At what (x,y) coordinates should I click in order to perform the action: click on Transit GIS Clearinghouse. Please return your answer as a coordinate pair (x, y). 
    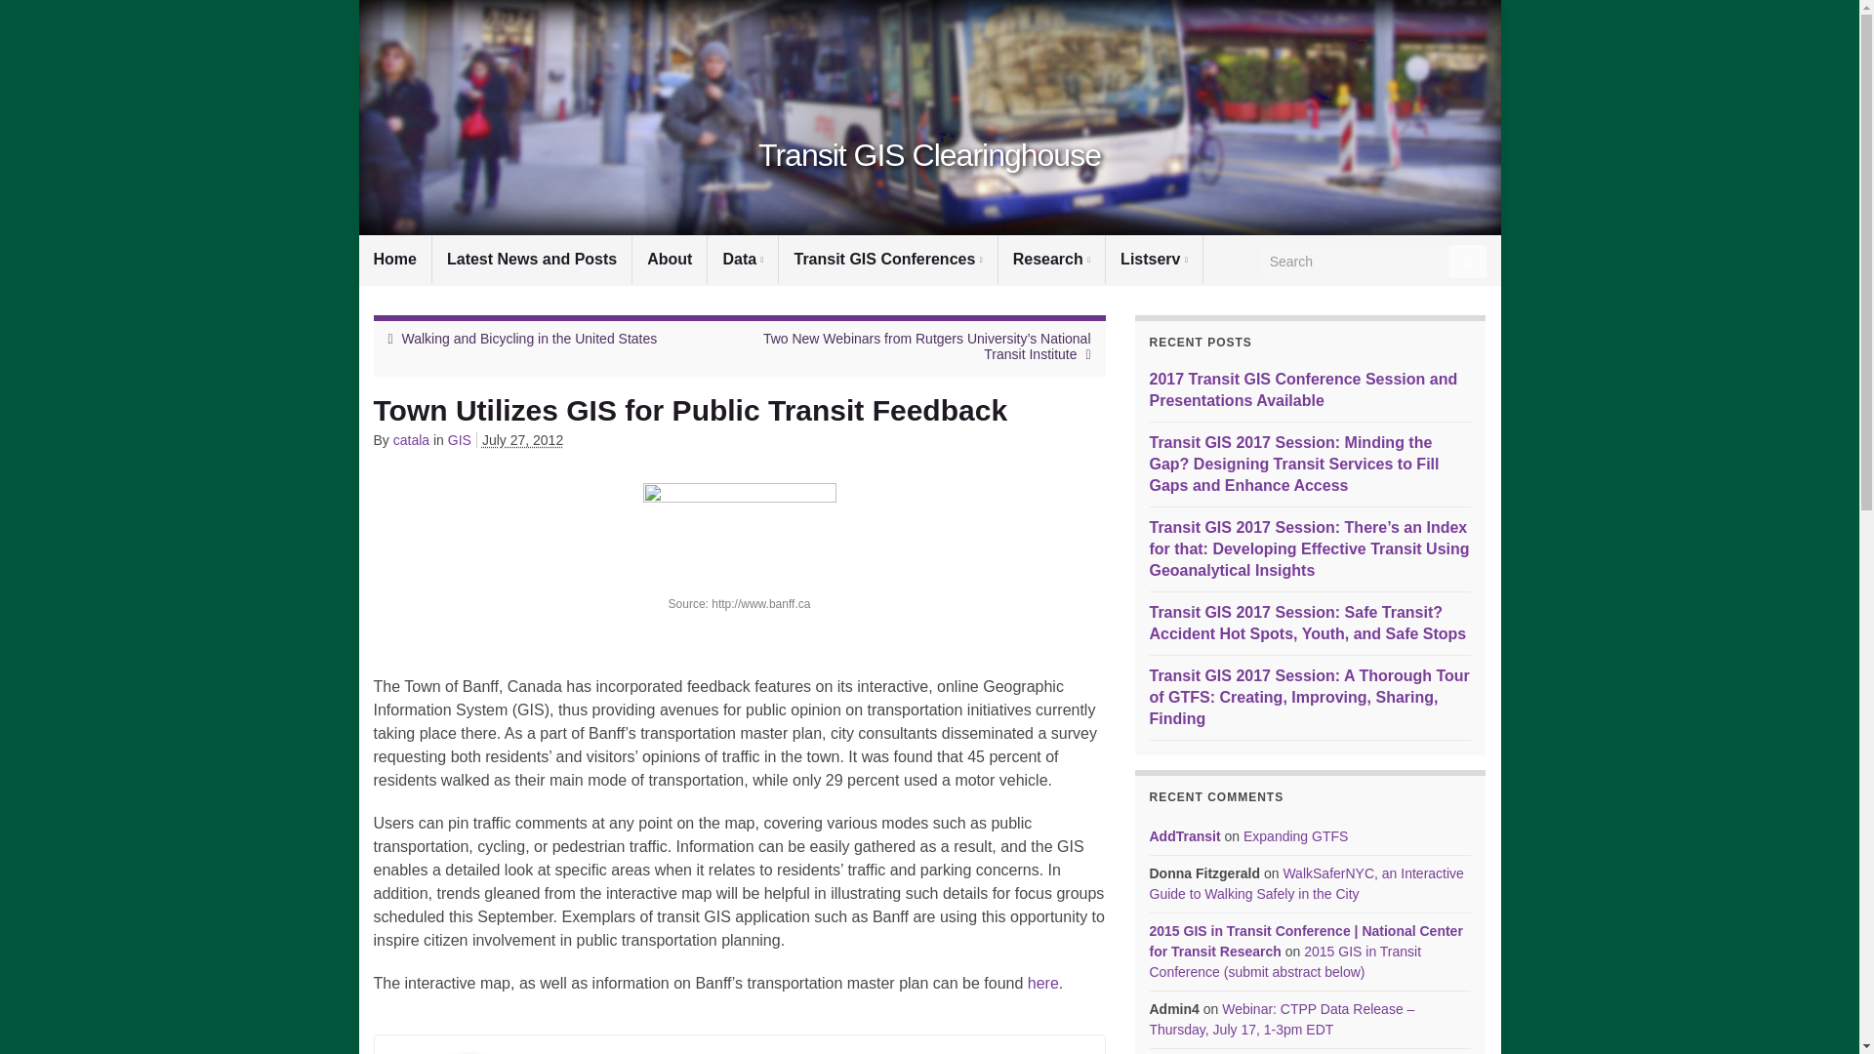
    Looking at the image, I should click on (929, 155).